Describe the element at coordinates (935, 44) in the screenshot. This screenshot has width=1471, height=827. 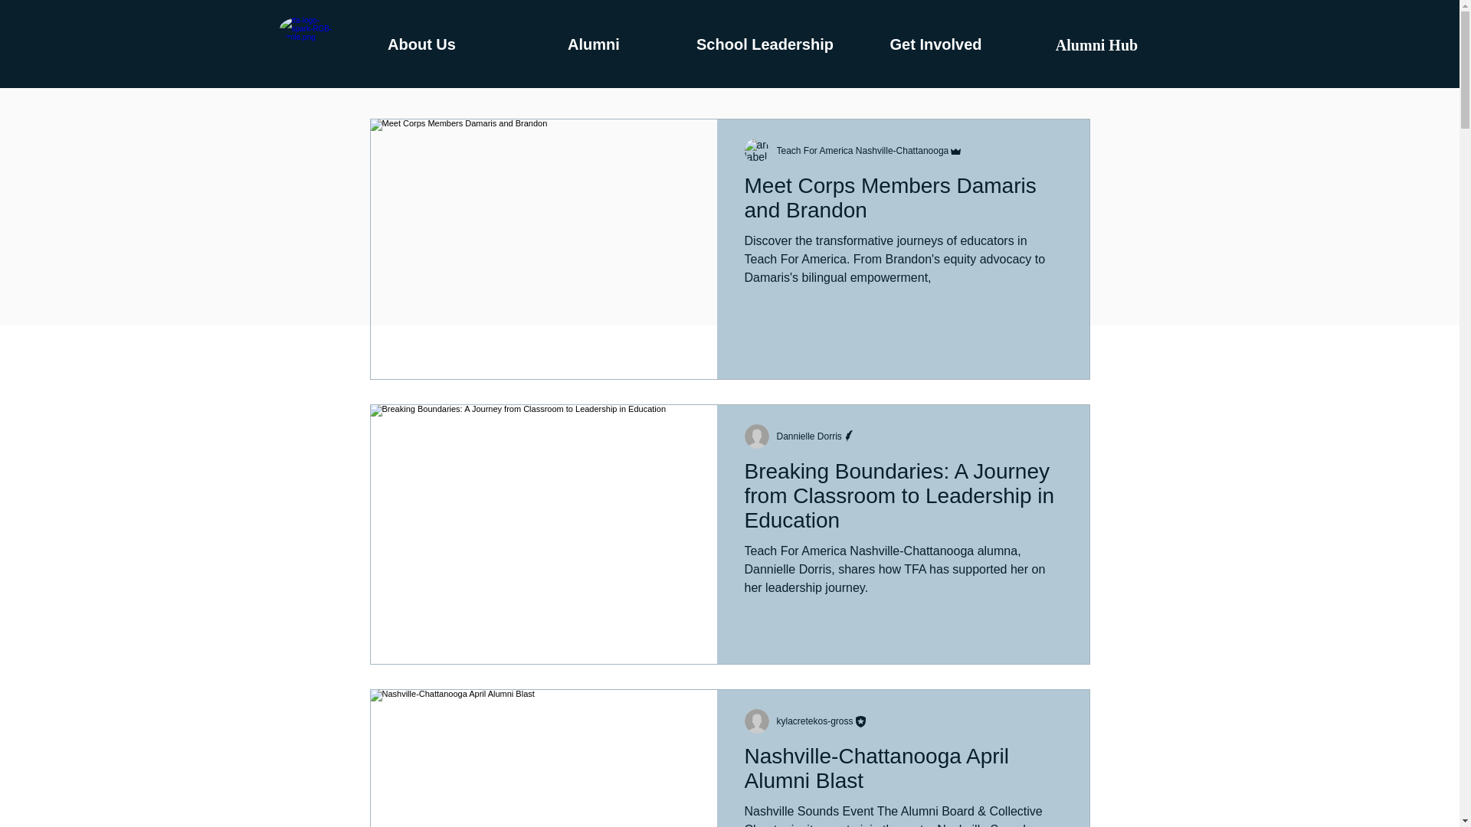
I see `Get Involved` at that location.